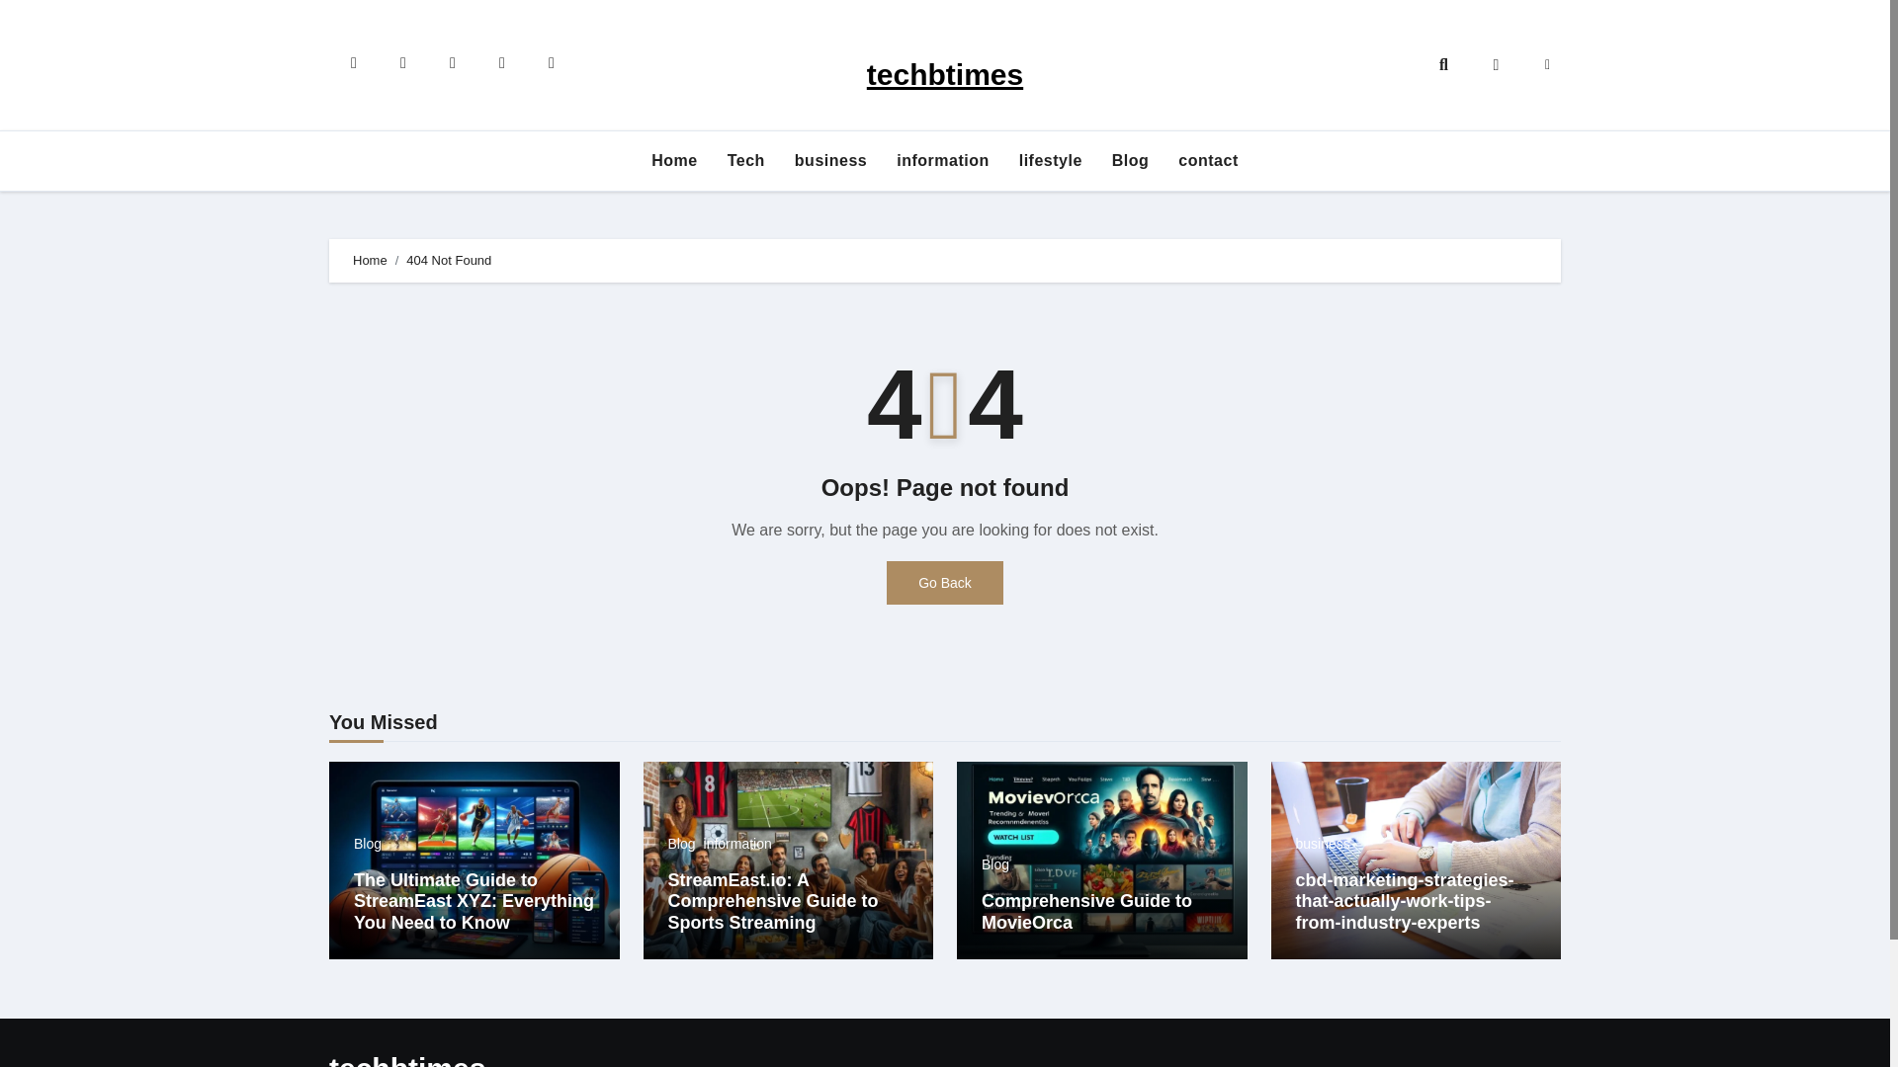 The image size is (1898, 1067). I want to click on Go Back, so click(945, 583).